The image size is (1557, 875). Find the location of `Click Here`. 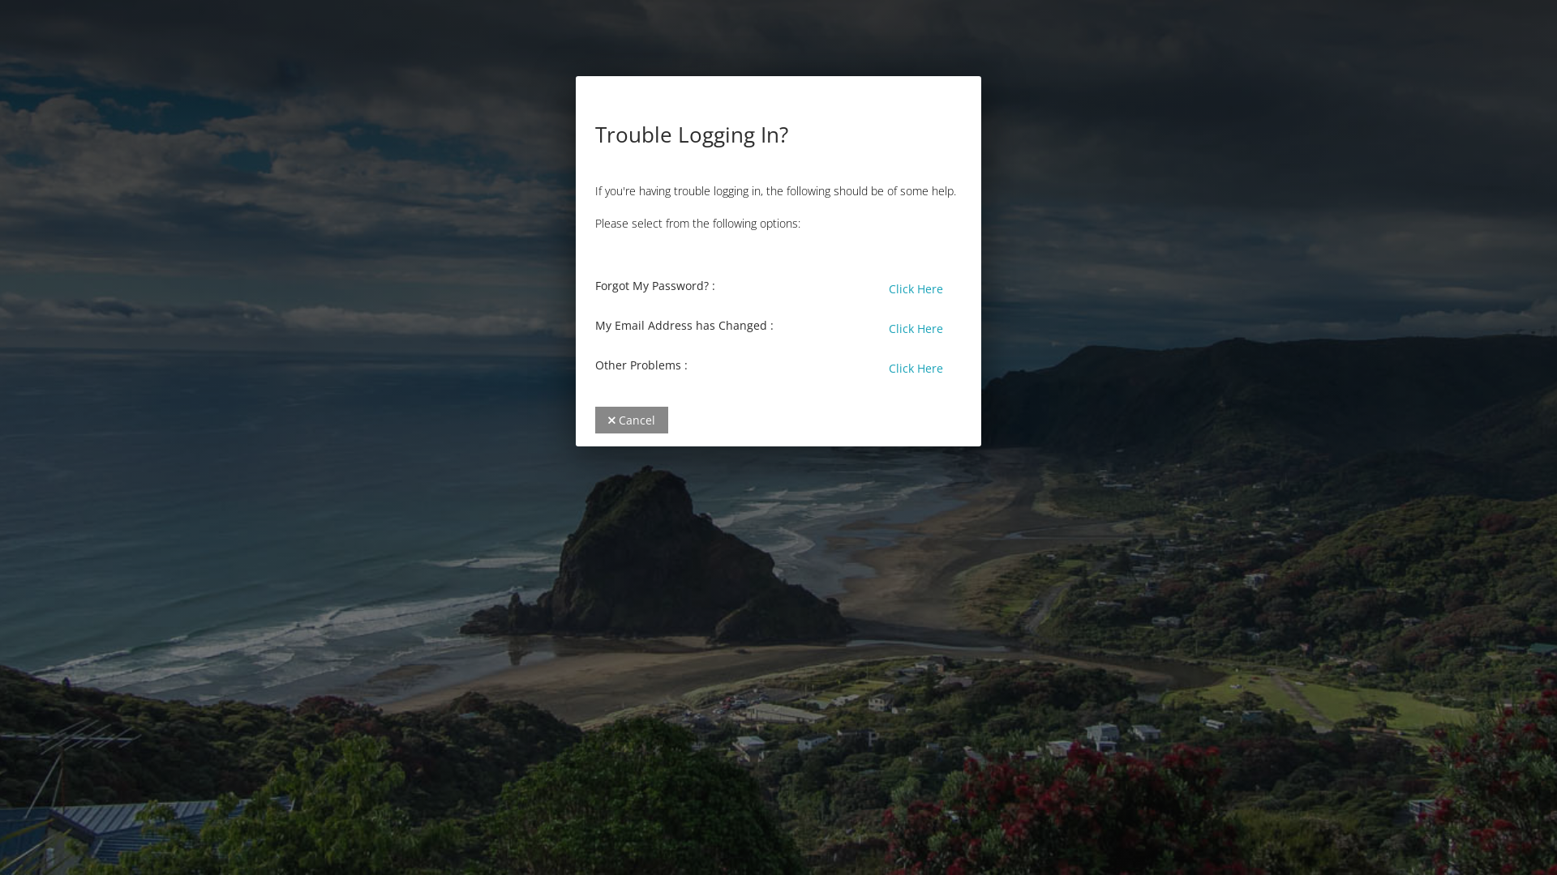

Click Here is located at coordinates (916, 329).